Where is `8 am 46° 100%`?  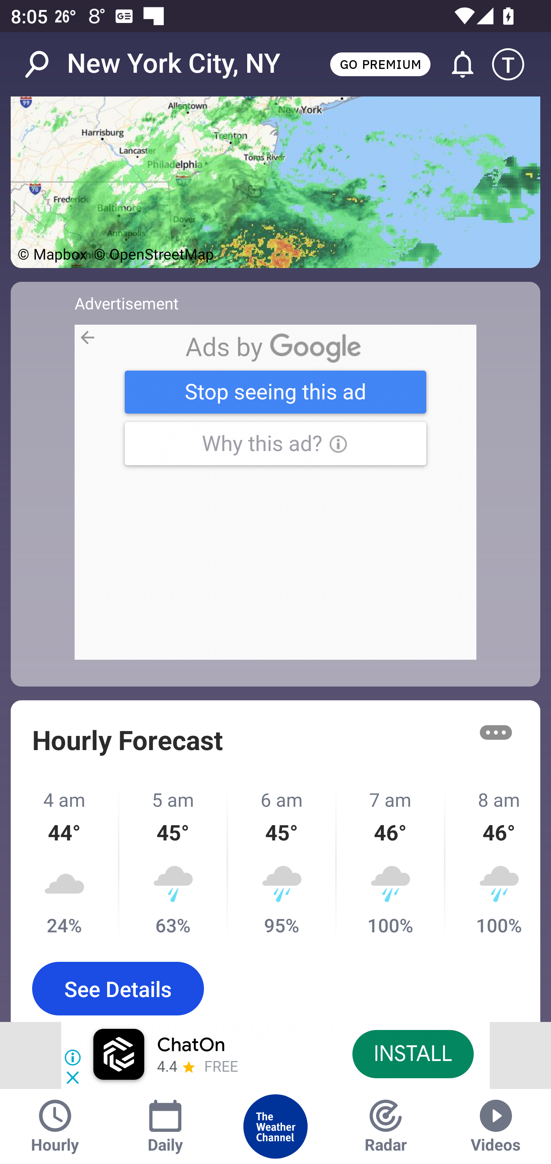
8 am 46° 100% is located at coordinates (493, 862).